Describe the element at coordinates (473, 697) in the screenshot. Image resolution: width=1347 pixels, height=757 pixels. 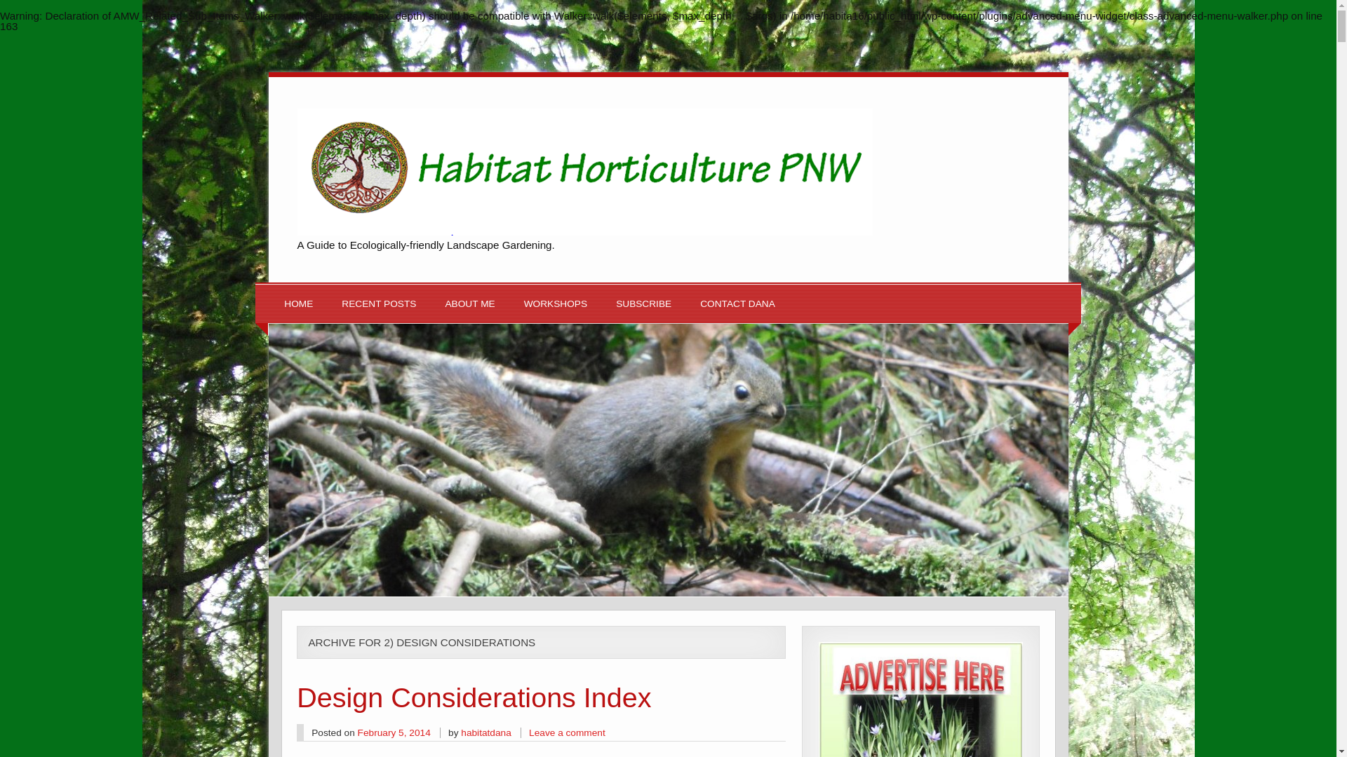
I see `Design Considerations Index` at that location.